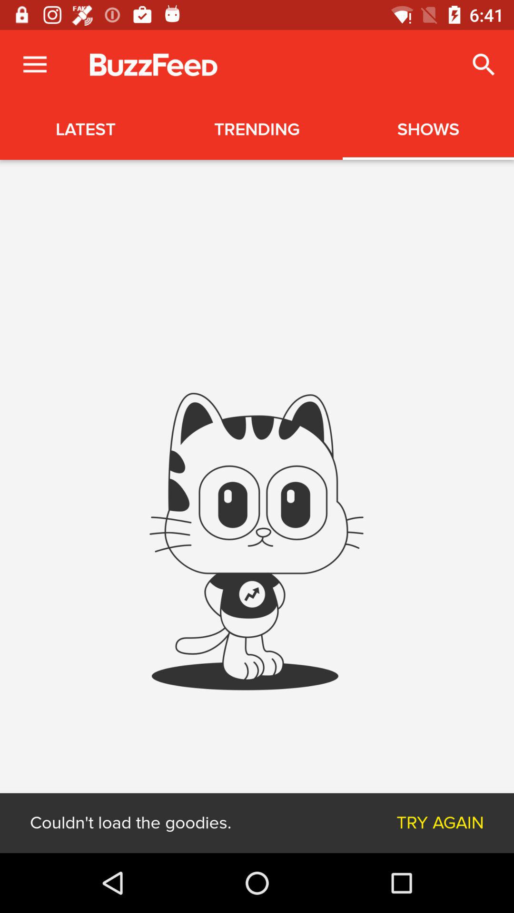 The height and width of the screenshot is (913, 514). What do you see at coordinates (440, 823) in the screenshot?
I see `select item next to couldn t load` at bounding box center [440, 823].